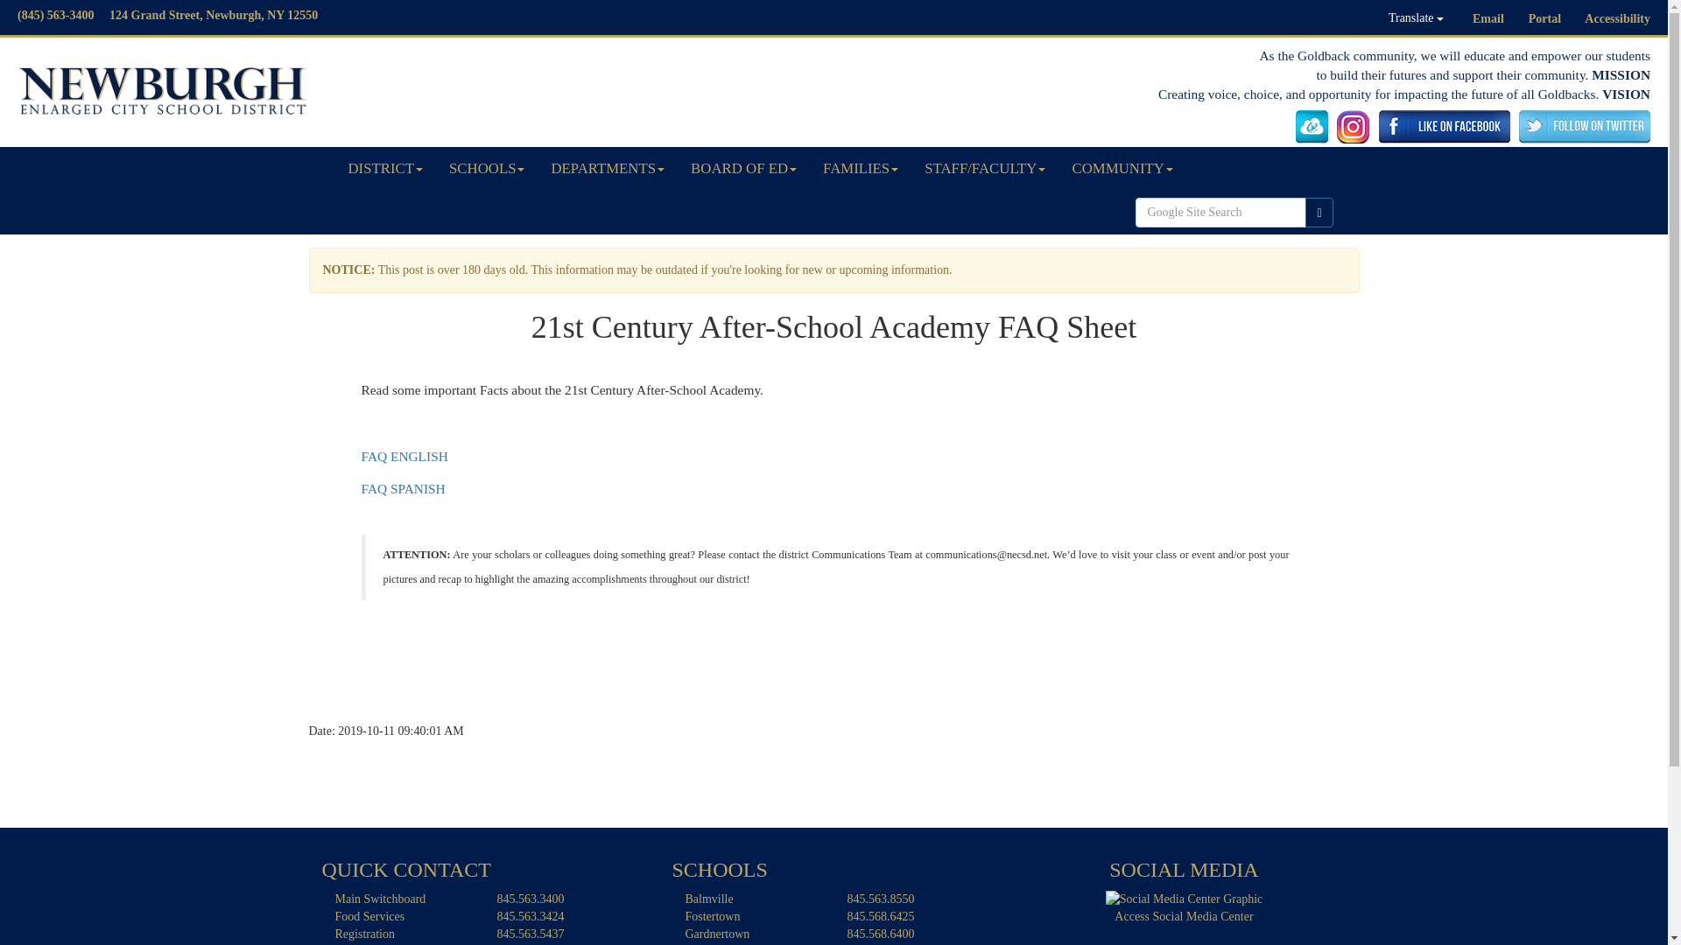 This screenshot has height=945, width=1681. What do you see at coordinates (403, 488) in the screenshot?
I see `FAQ SPANISH` at bounding box center [403, 488].